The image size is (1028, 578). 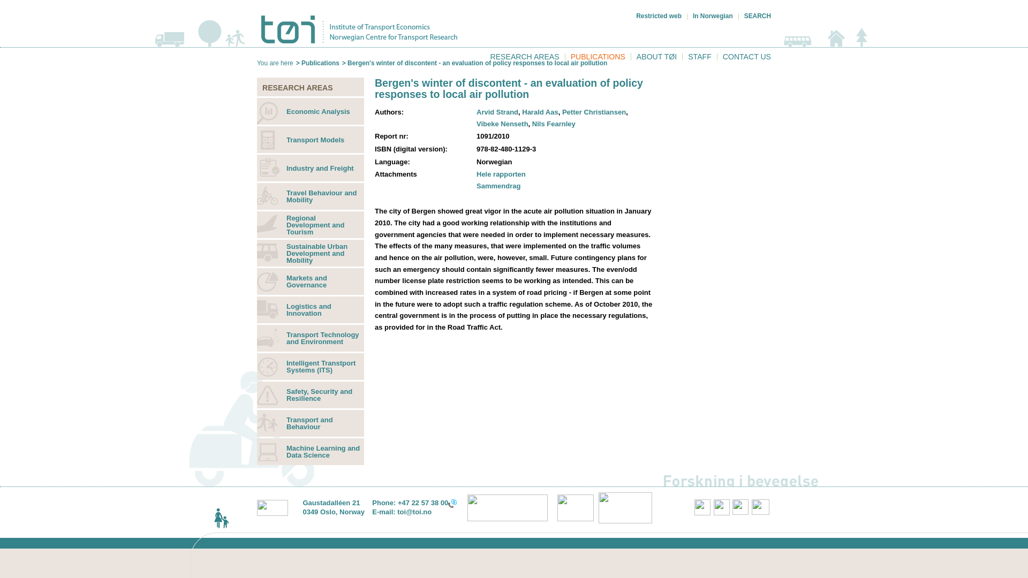 I want to click on In Norwegian, so click(x=713, y=16).